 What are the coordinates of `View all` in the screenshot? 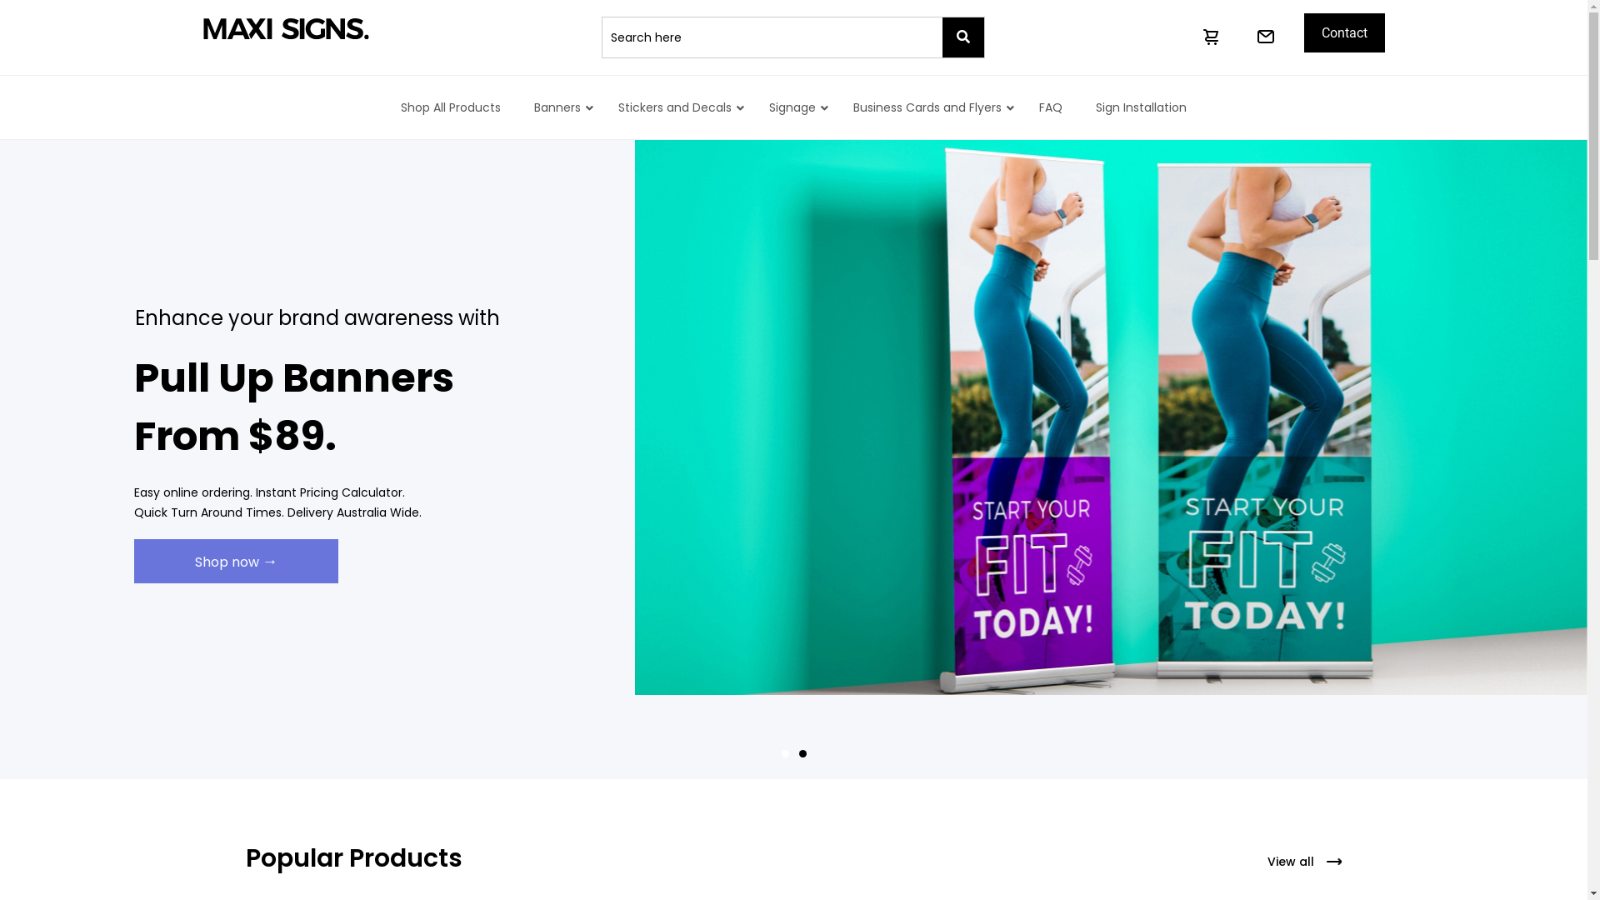 It's located at (1291, 862).